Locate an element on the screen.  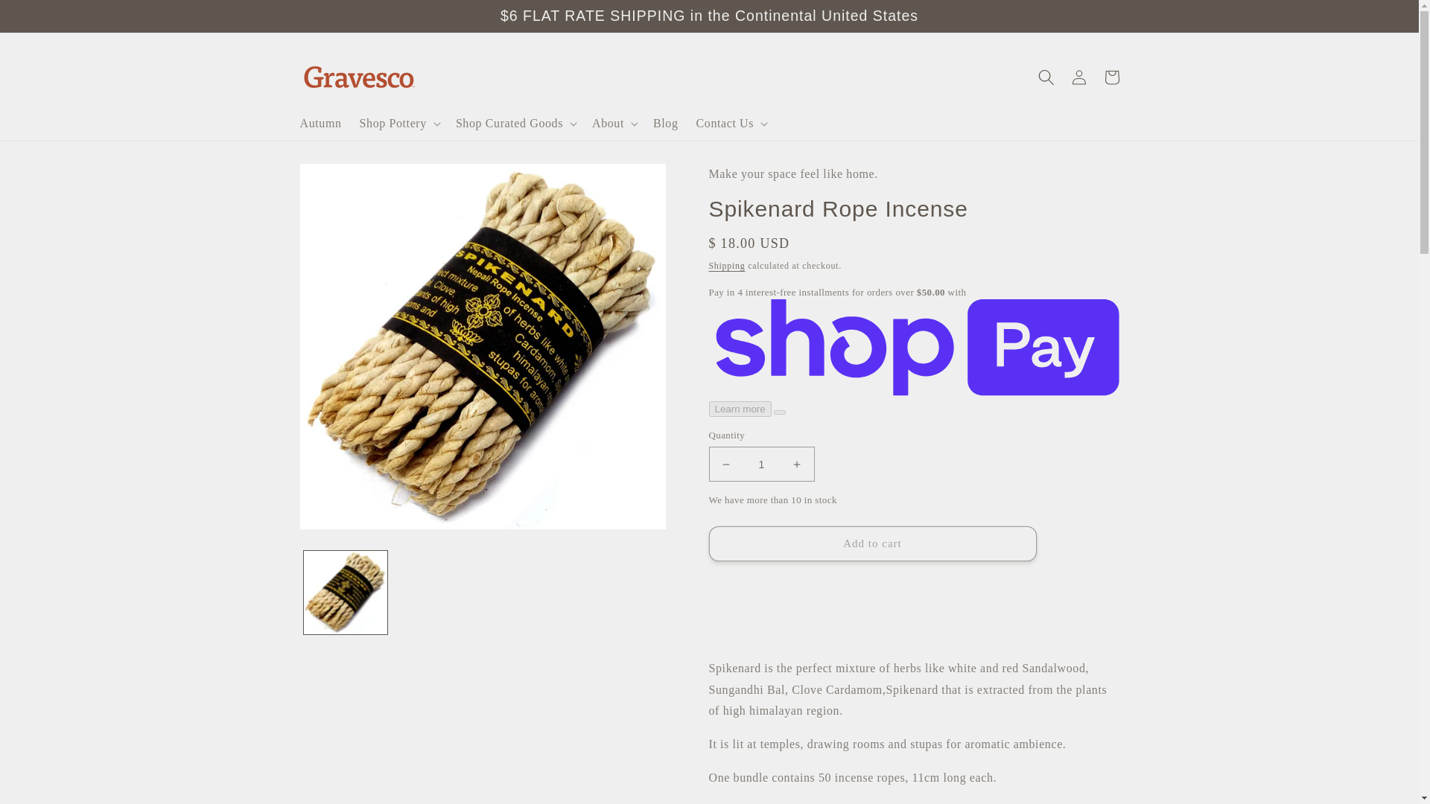
Skip to content is located at coordinates (45, 17).